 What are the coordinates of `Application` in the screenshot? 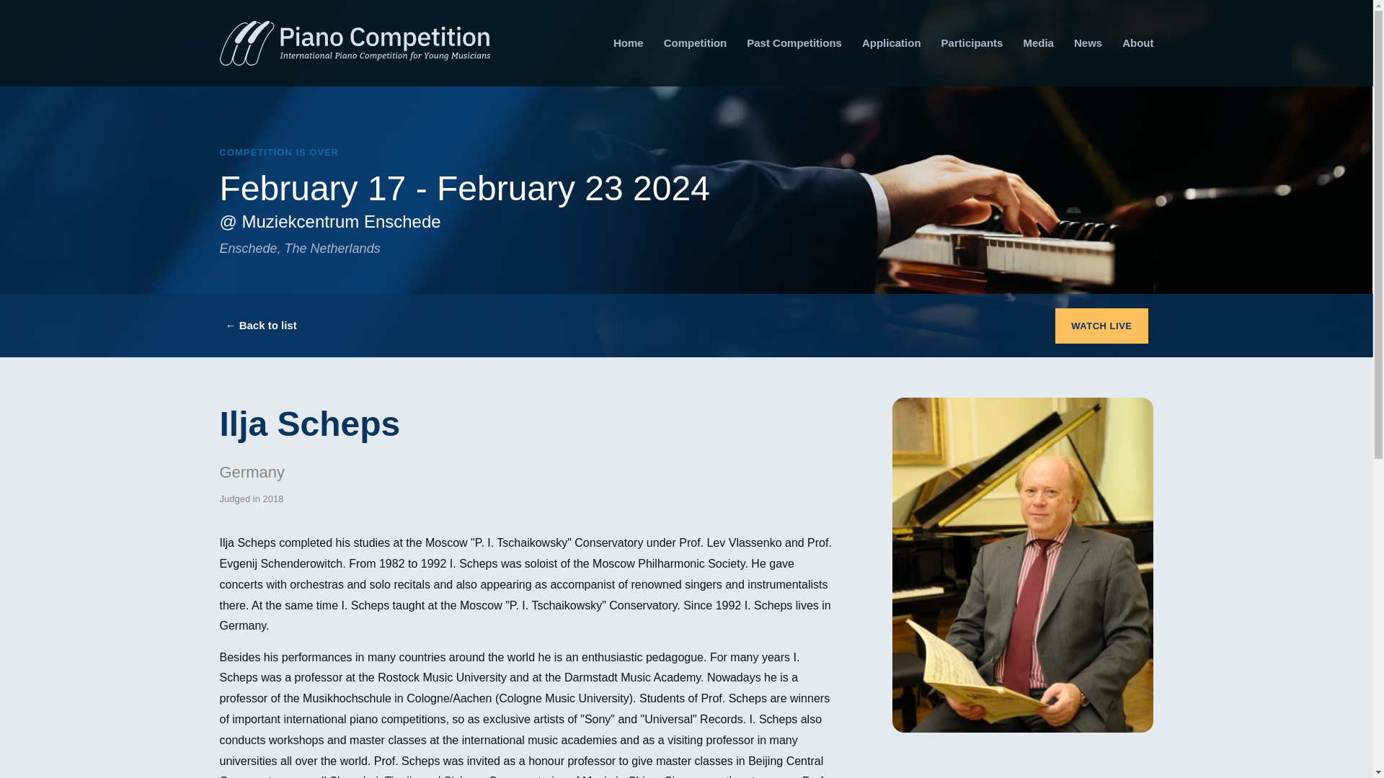 It's located at (892, 43).